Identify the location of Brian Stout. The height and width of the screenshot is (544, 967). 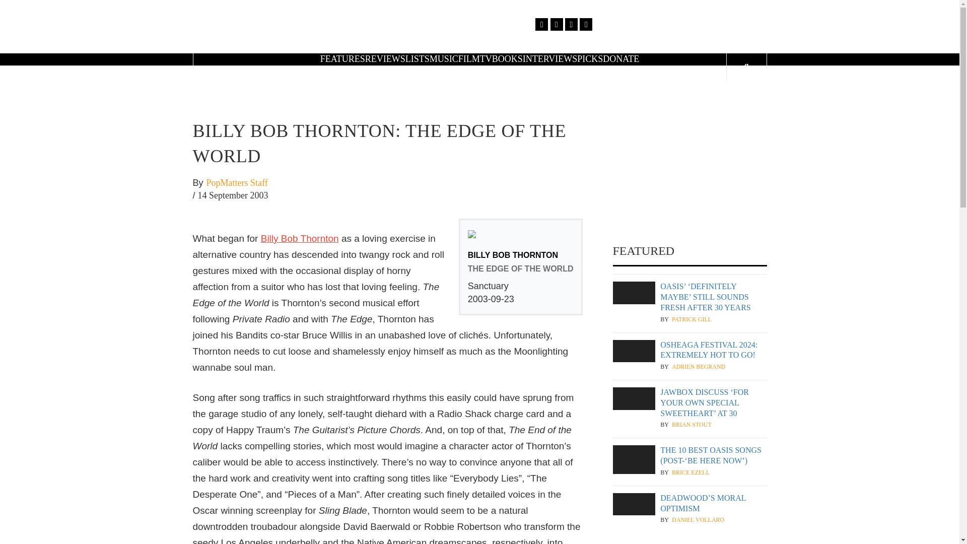
(692, 425).